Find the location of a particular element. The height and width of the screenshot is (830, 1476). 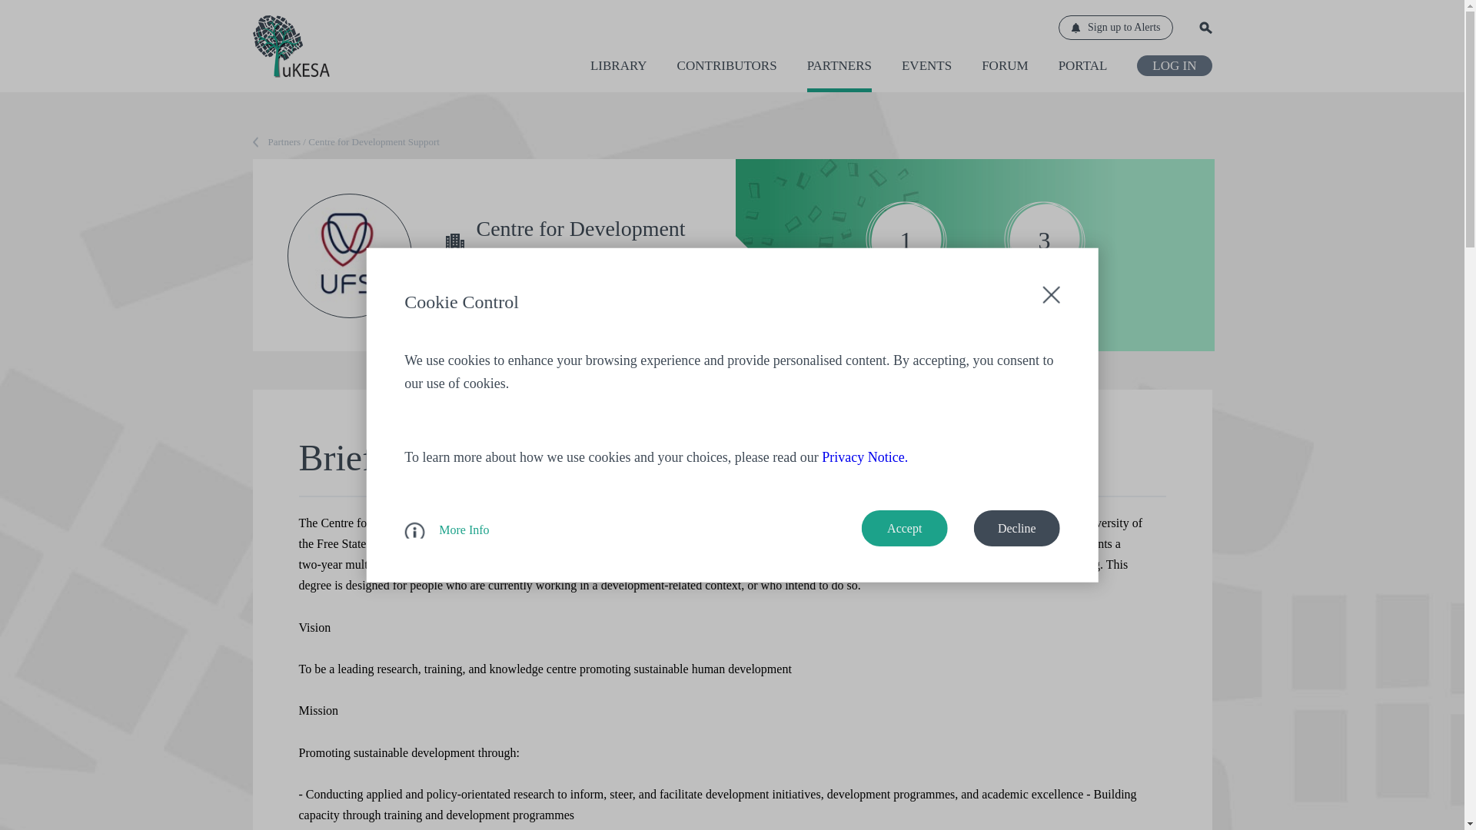

Forum is located at coordinates (1004, 75).